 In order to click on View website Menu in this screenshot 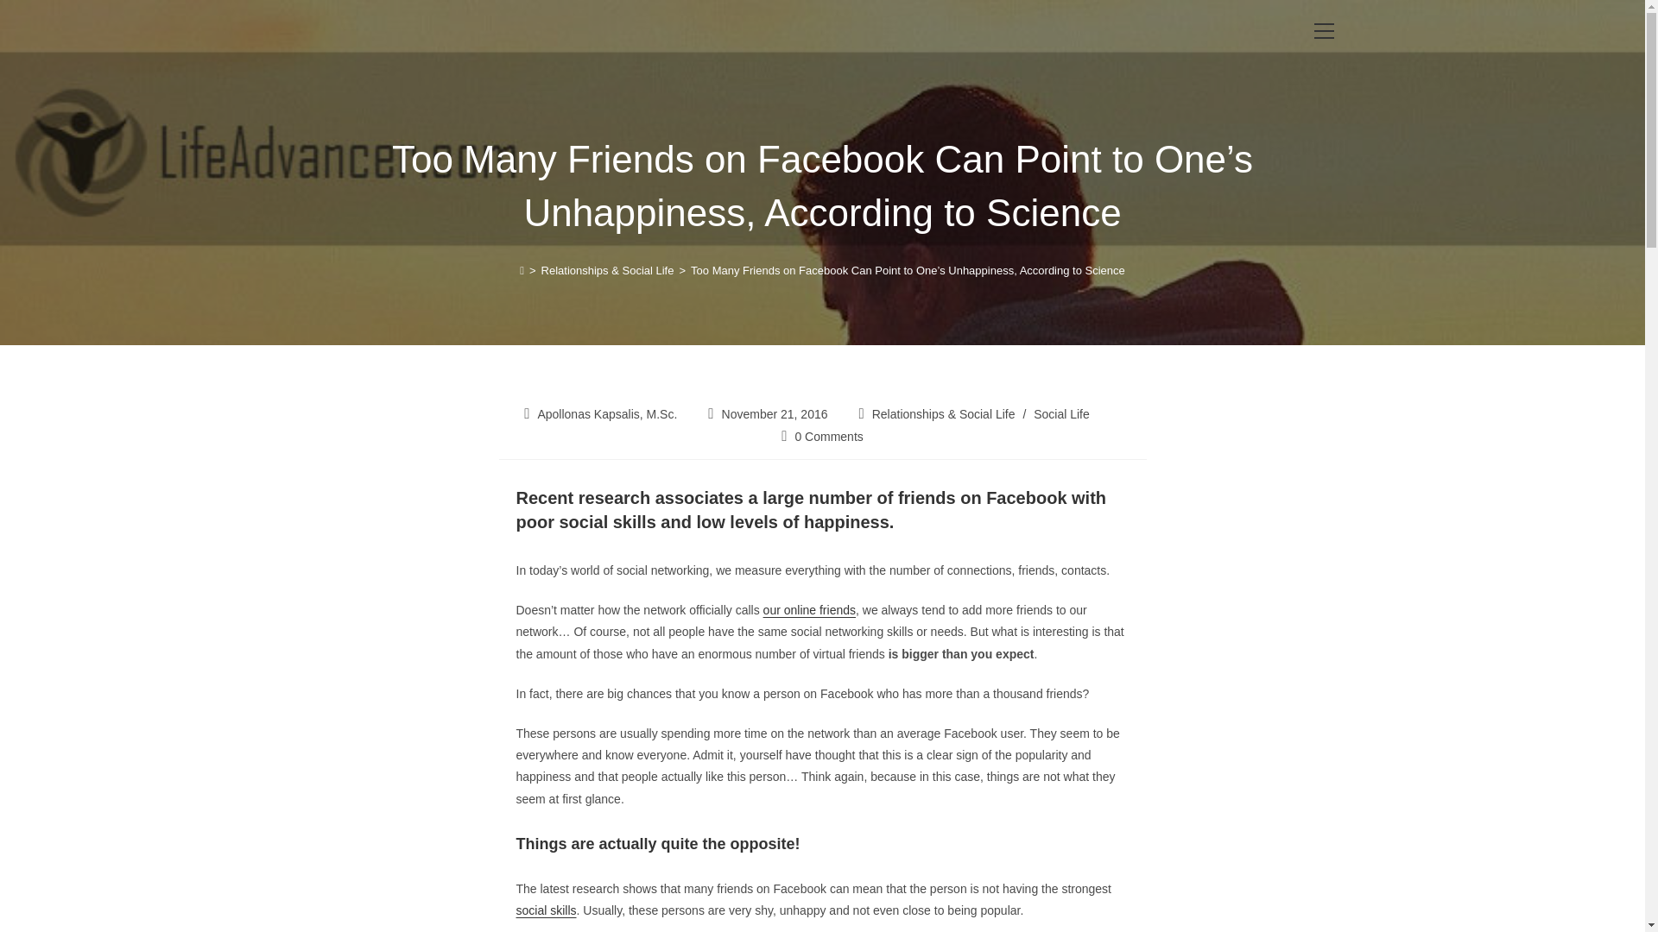, I will do `click(1323, 31)`.